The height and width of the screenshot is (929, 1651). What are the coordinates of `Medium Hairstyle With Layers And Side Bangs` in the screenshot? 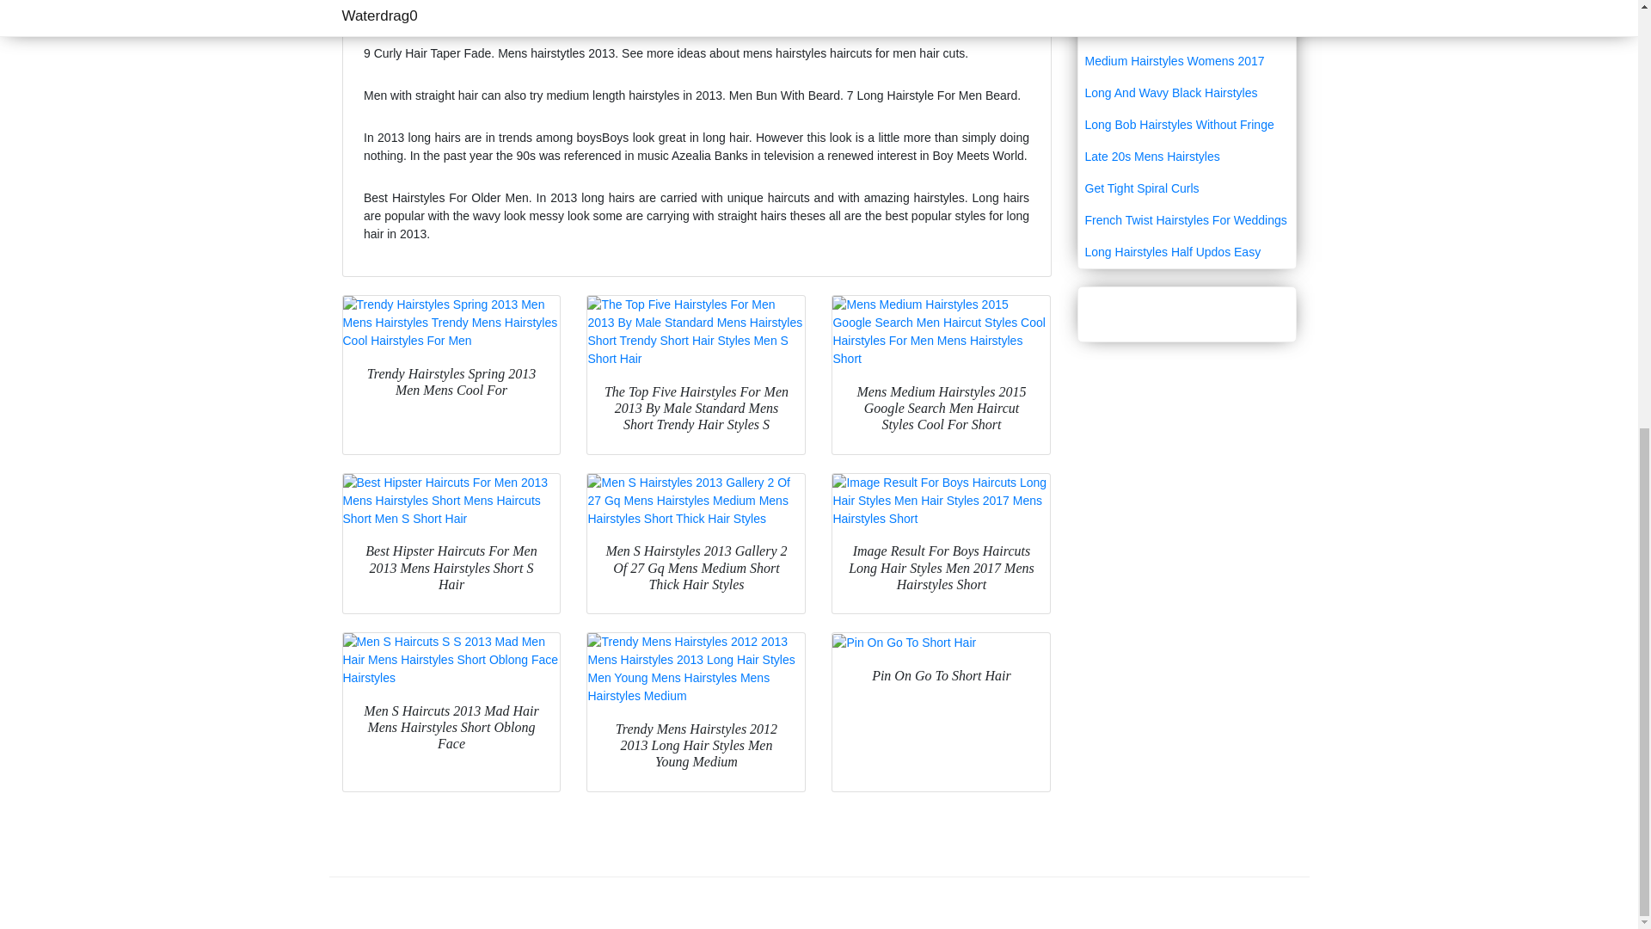 It's located at (1187, 22).